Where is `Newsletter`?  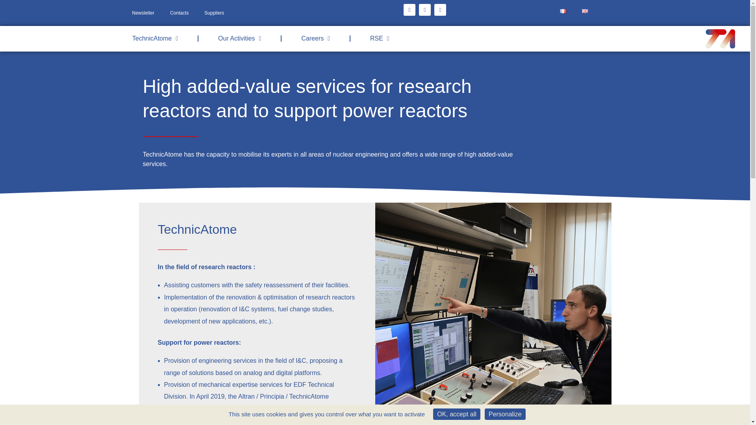
Newsletter is located at coordinates (143, 13).